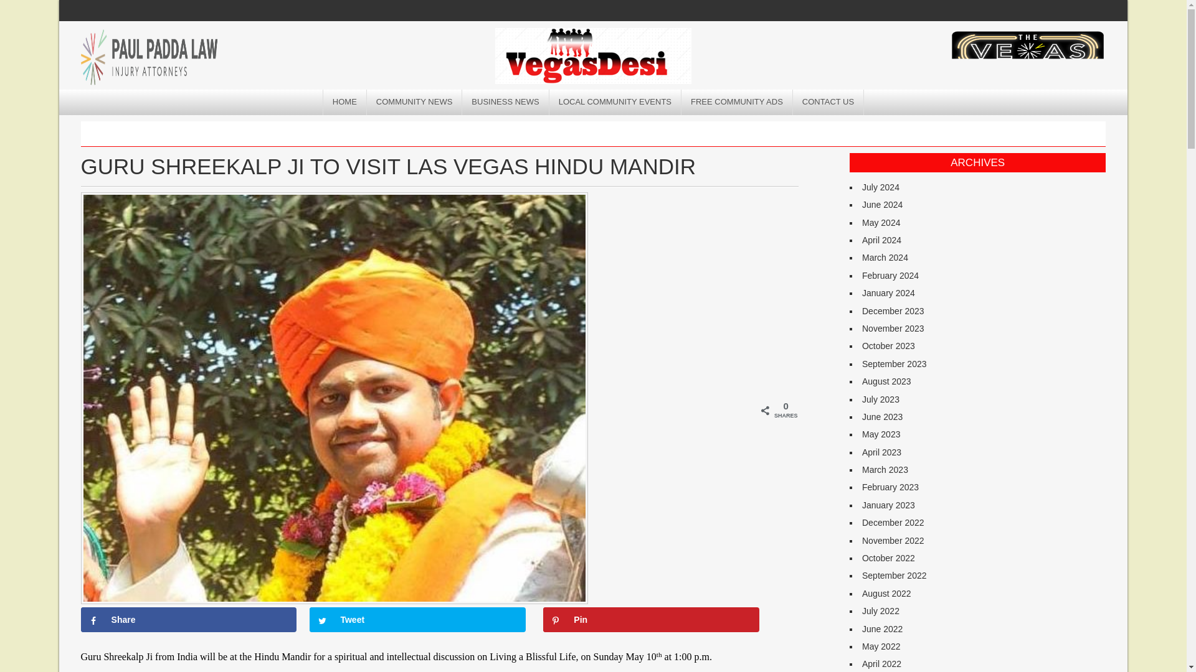  Describe the element at coordinates (189, 620) in the screenshot. I see `Share on Share` at that location.